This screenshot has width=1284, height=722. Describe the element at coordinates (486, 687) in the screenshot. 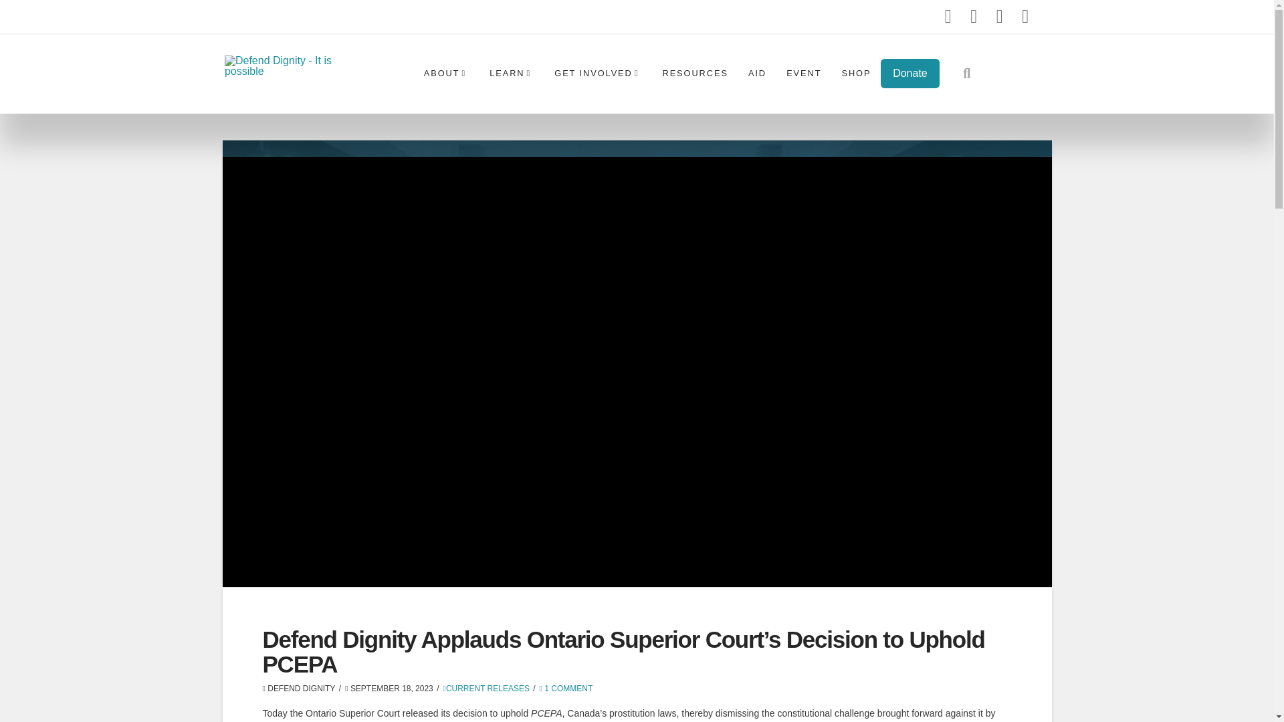

I see `CURRENT RELEASES` at that location.